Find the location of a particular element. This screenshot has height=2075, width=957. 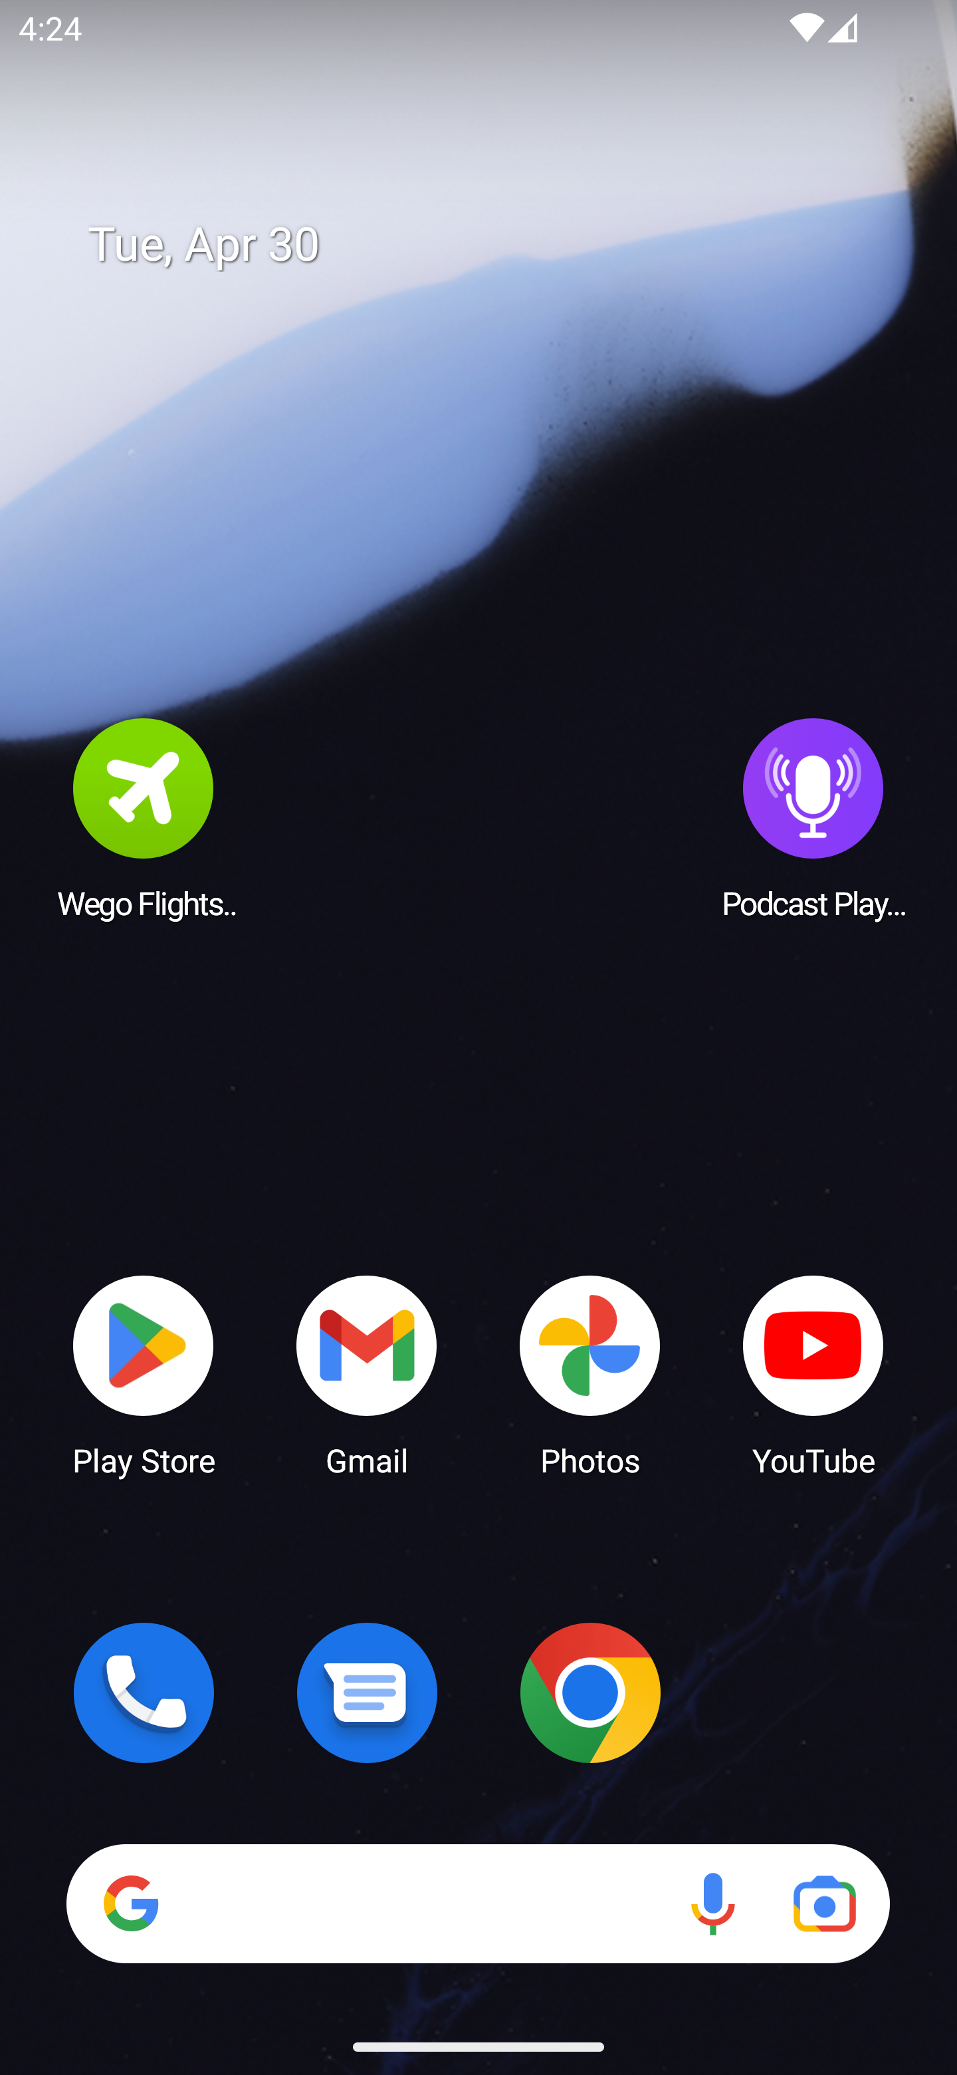

Messages is located at coordinates (367, 1693).